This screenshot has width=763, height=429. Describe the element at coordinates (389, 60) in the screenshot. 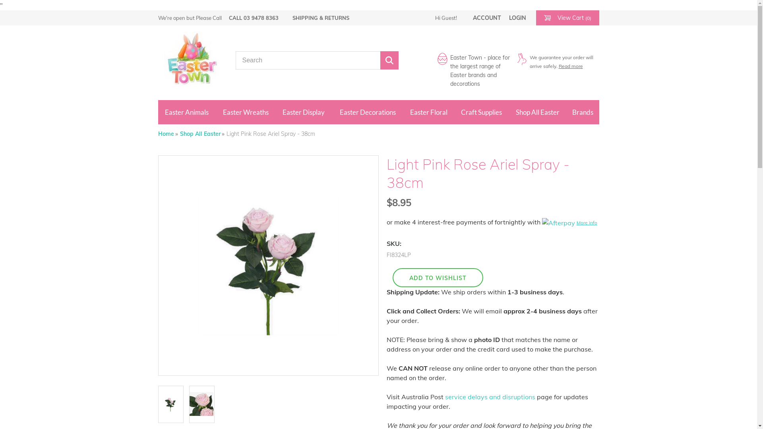

I see `Search` at that location.